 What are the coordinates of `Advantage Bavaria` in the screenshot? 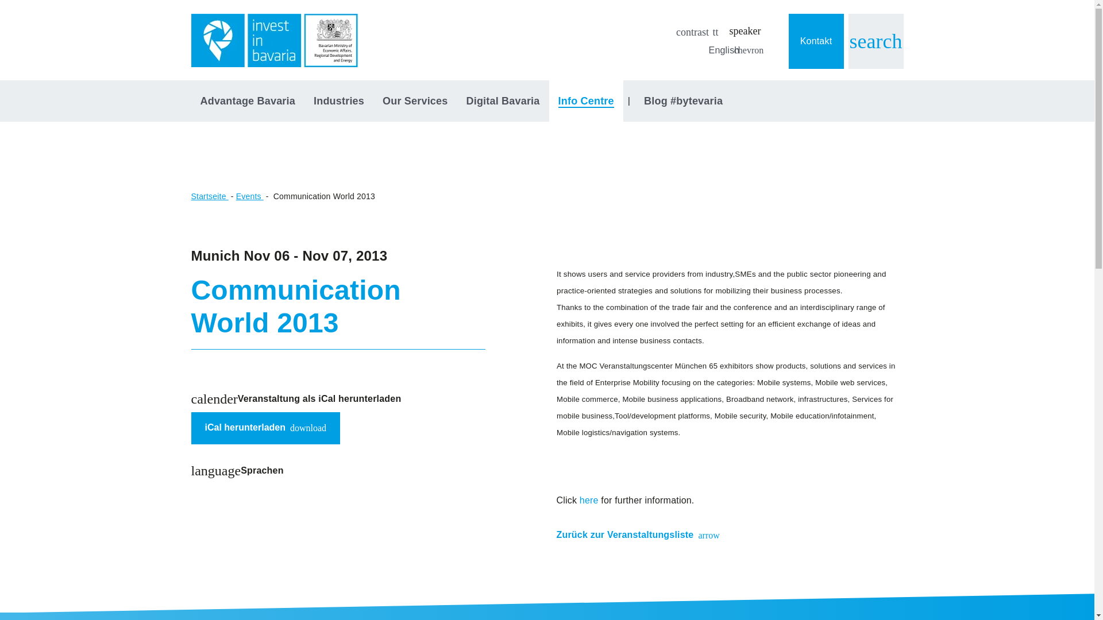 It's located at (247, 101).